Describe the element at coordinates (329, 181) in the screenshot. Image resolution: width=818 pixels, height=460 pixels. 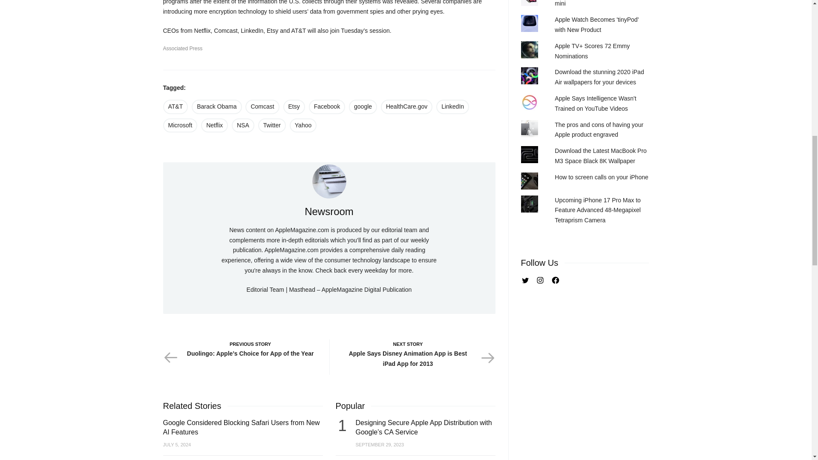
I see `Newsroom` at that location.